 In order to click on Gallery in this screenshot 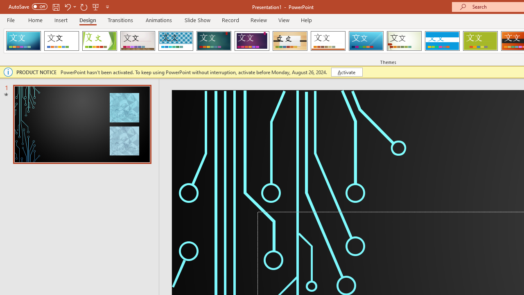, I will do `click(138, 41)`.